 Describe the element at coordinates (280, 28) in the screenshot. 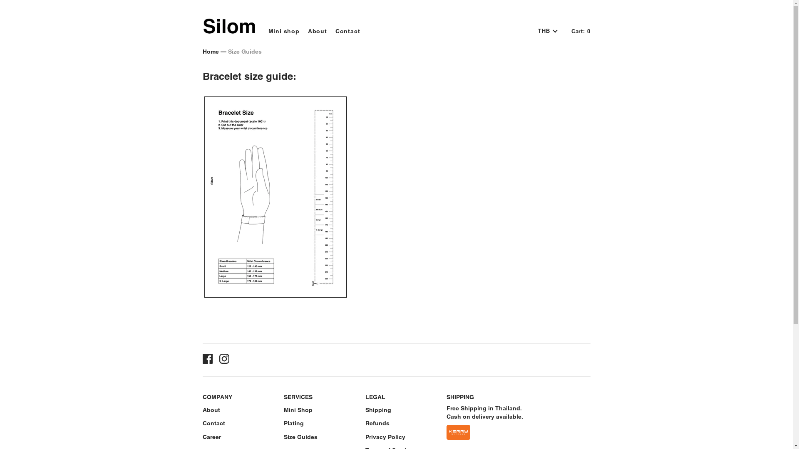

I see `Mini shop` at that location.